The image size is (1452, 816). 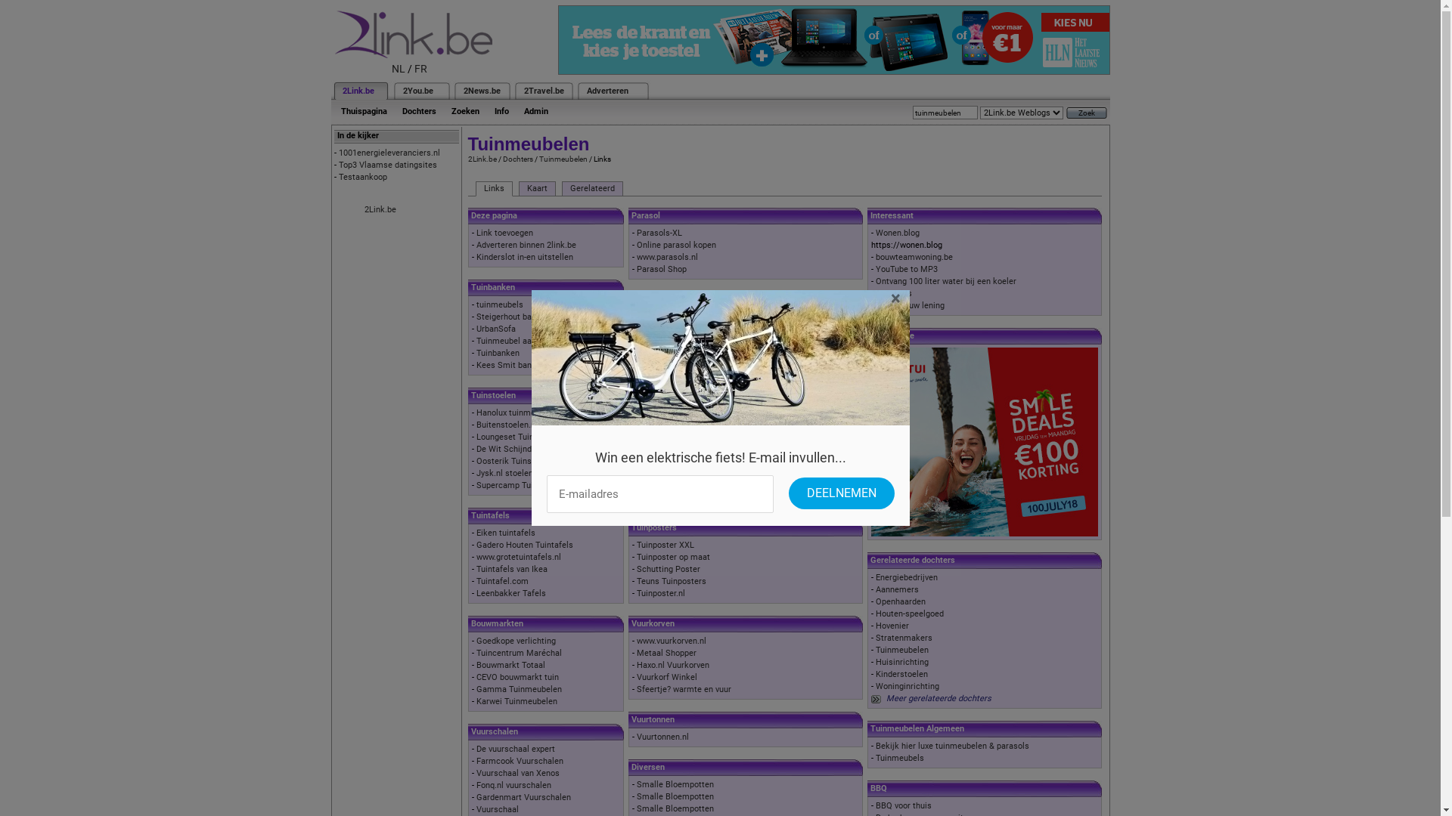 What do you see at coordinates (519, 689) in the screenshot?
I see `Gamma Tuinmeubelen` at bounding box center [519, 689].